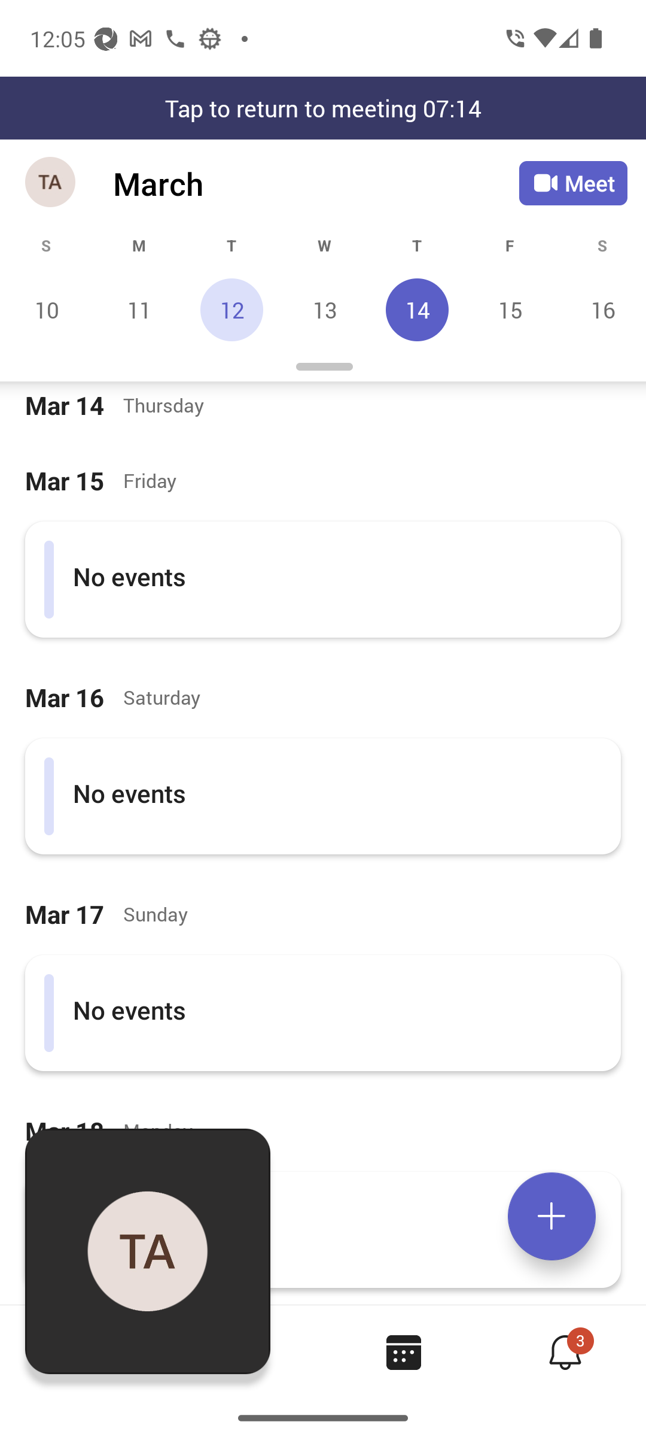 The height and width of the screenshot is (1437, 646). What do you see at coordinates (551, 1216) in the screenshot?
I see `Expand meetings menu` at bounding box center [551, 1216].